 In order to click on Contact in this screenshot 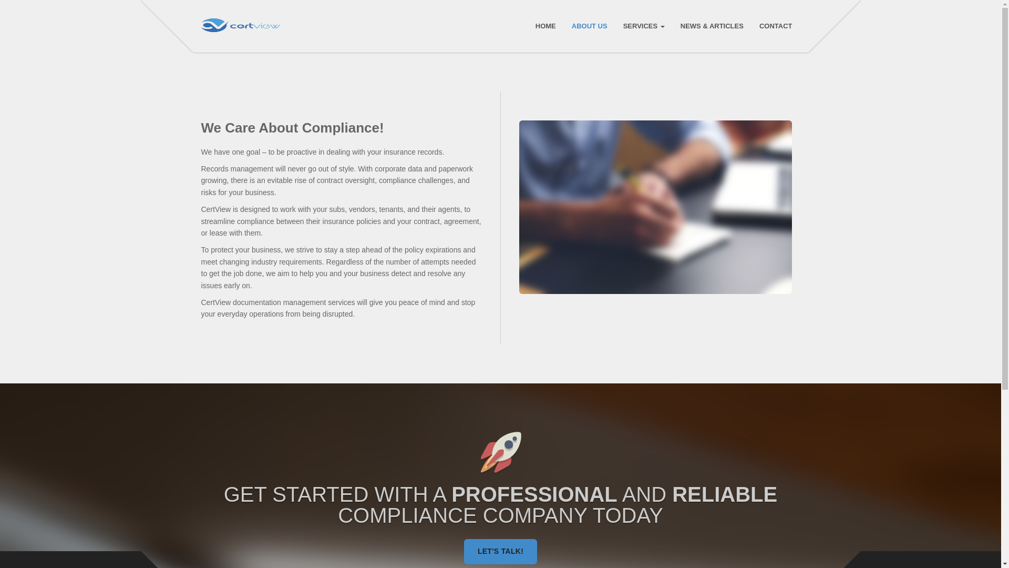, I will do `click(776, 26)`.